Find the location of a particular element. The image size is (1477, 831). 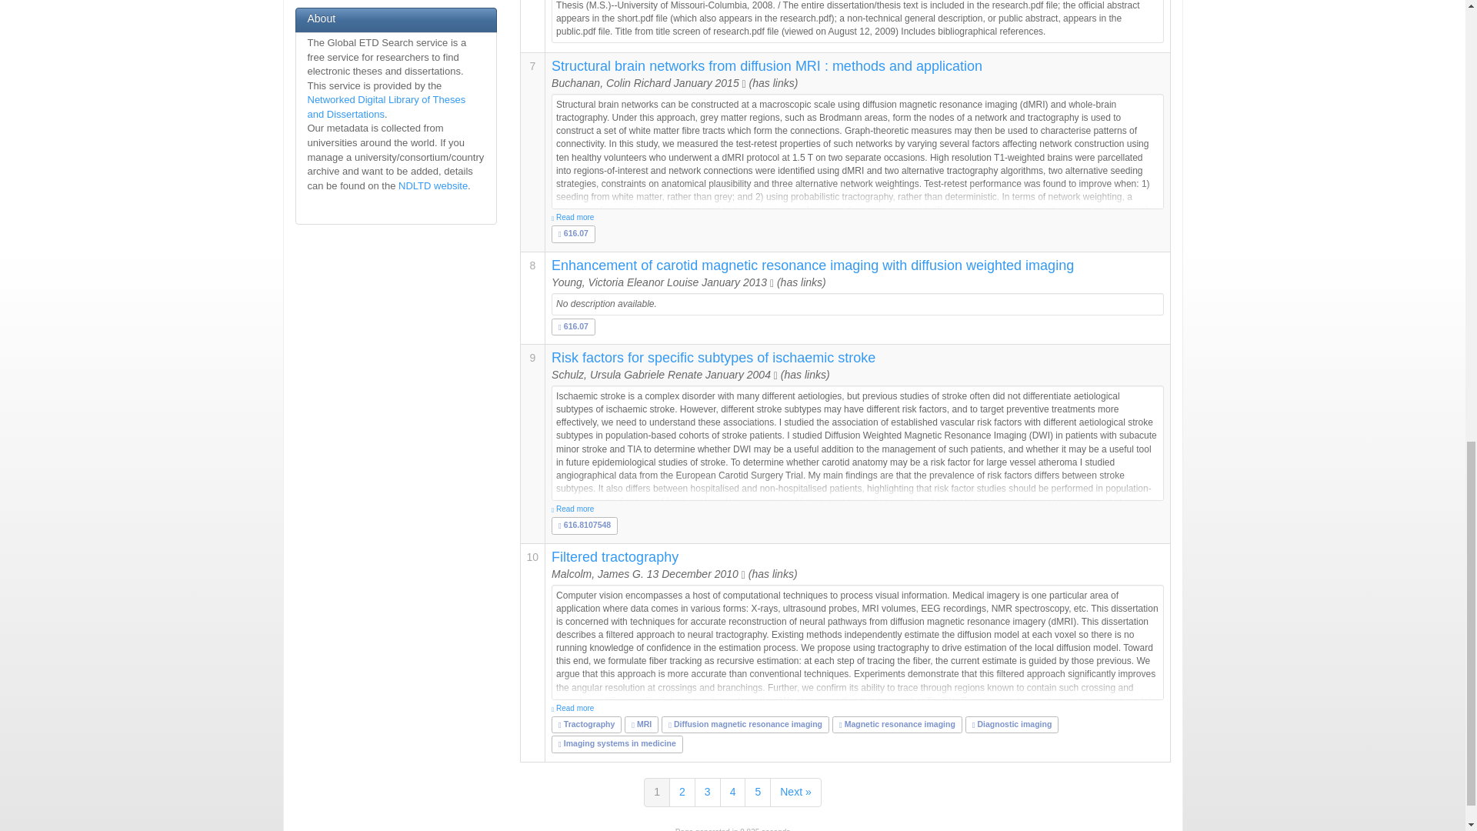

616.8107548 is located at coordinates (585, 525).